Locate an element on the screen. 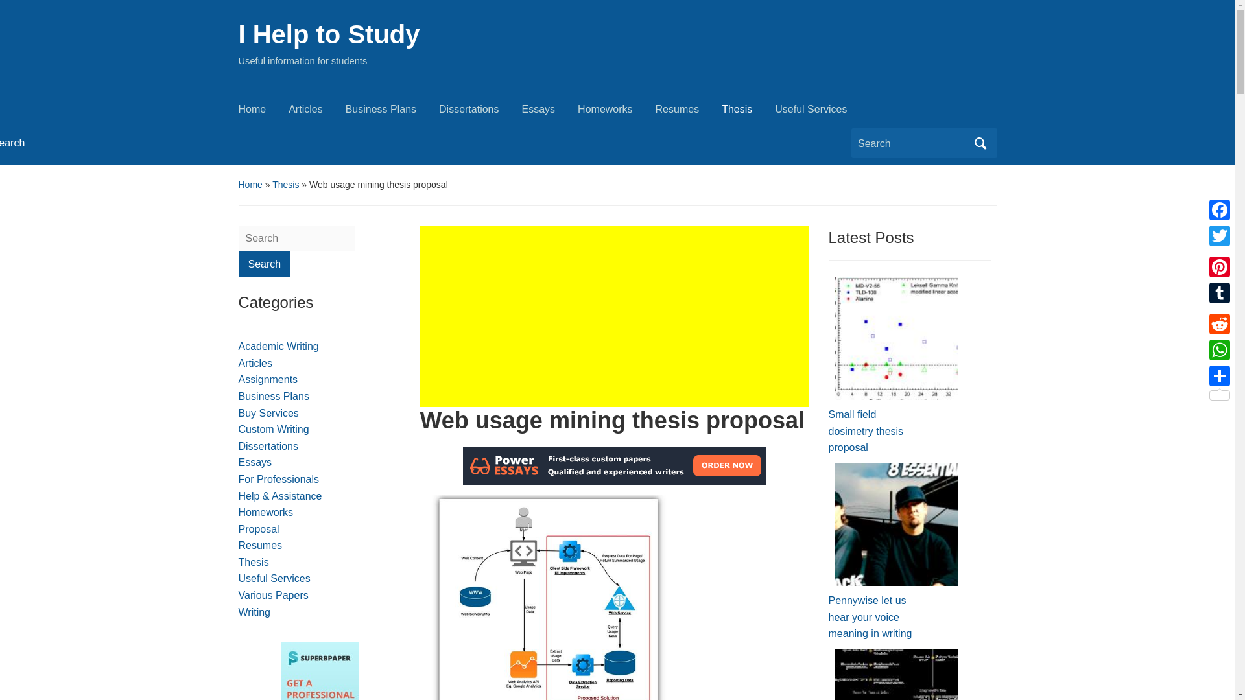 Image resolution: width=1245 pixels, height=700 pixels. Academic Writing is located at coordinates (279, 346).